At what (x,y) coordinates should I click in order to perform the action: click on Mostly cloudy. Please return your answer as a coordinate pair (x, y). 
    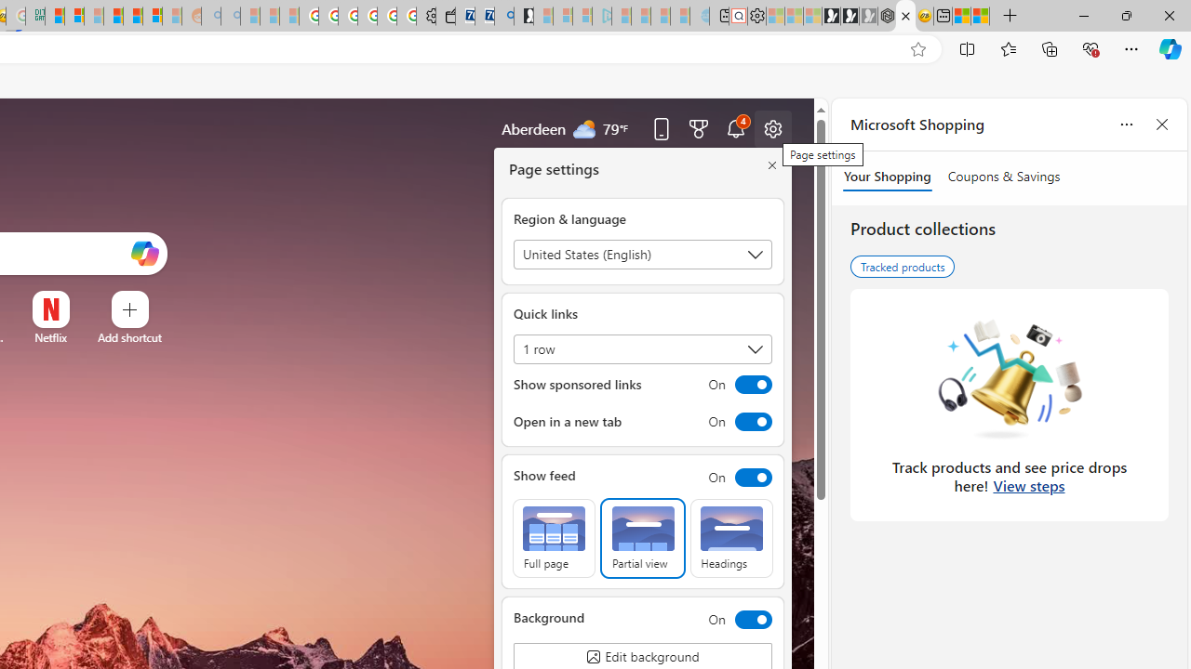
    Looking at the image, I should click on (584, 127).